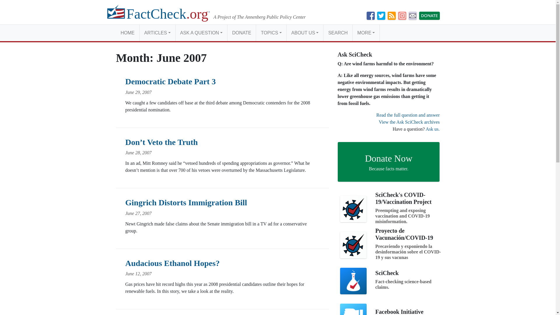  I want to click on Topics, so click(271, 33).